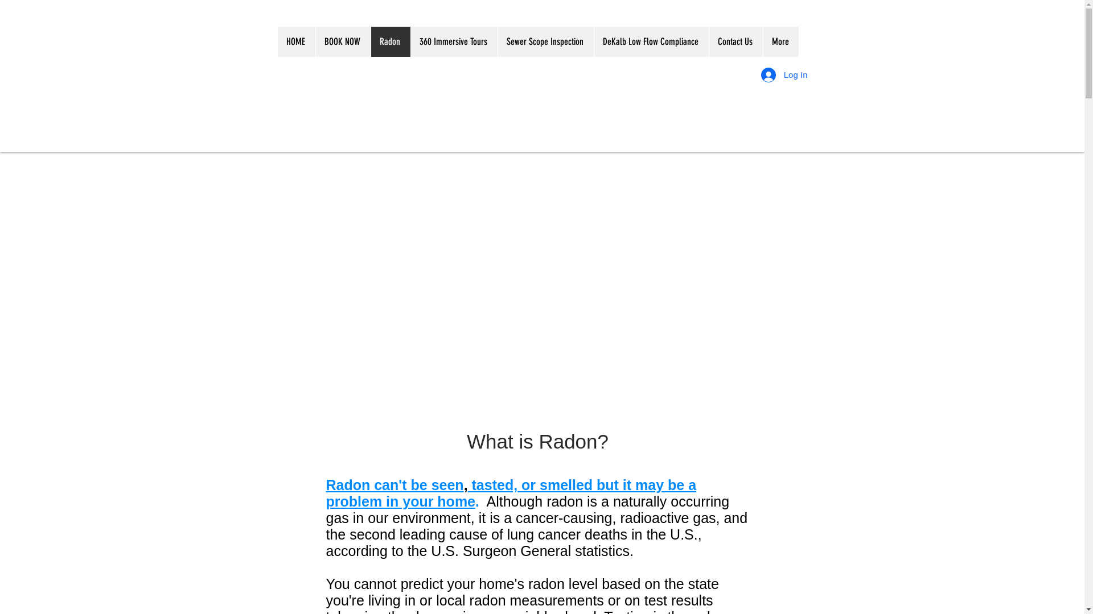  What do you see at coordinates (390, 42) in the screenshot?
I see `Radon` at bounding box center [390, 42].